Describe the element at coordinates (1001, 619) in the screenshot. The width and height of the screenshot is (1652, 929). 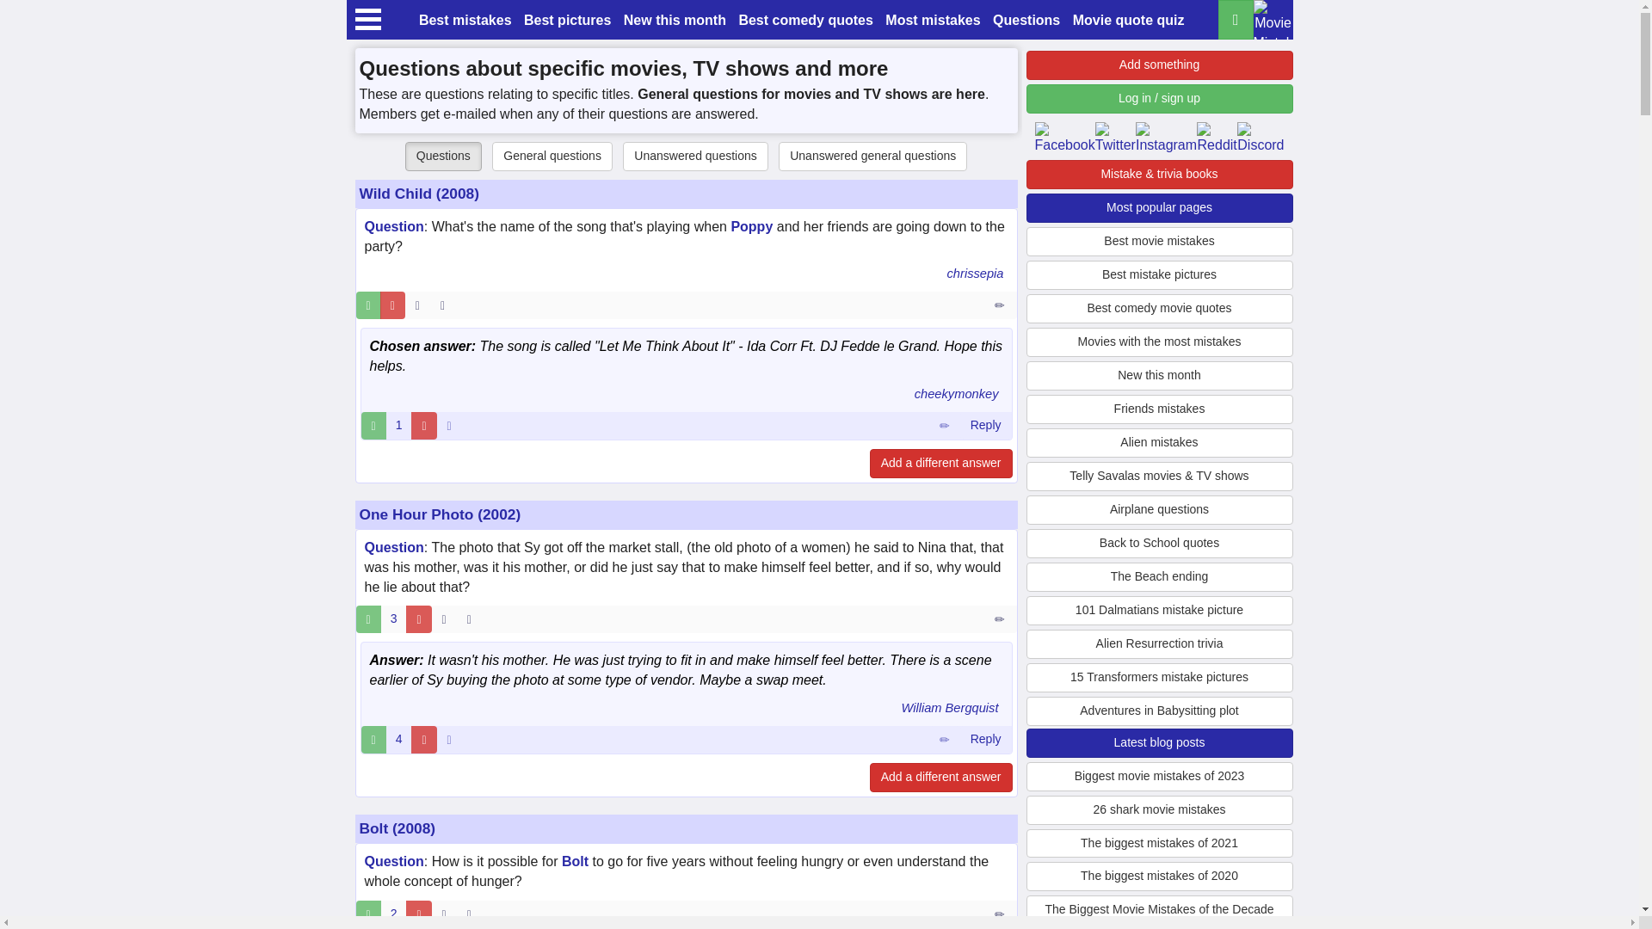
I see `Entry 151148` at that location.